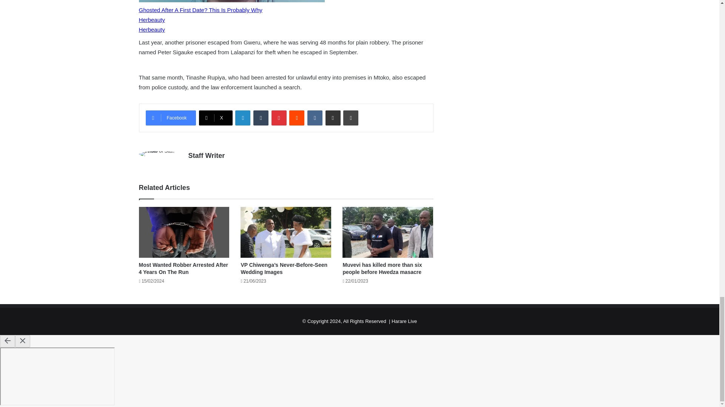 This screenshot has height=407, width=725. What do you see at coordinates (216, 118) in the screenshot?
I see `X` at bounding box center [216, 118].